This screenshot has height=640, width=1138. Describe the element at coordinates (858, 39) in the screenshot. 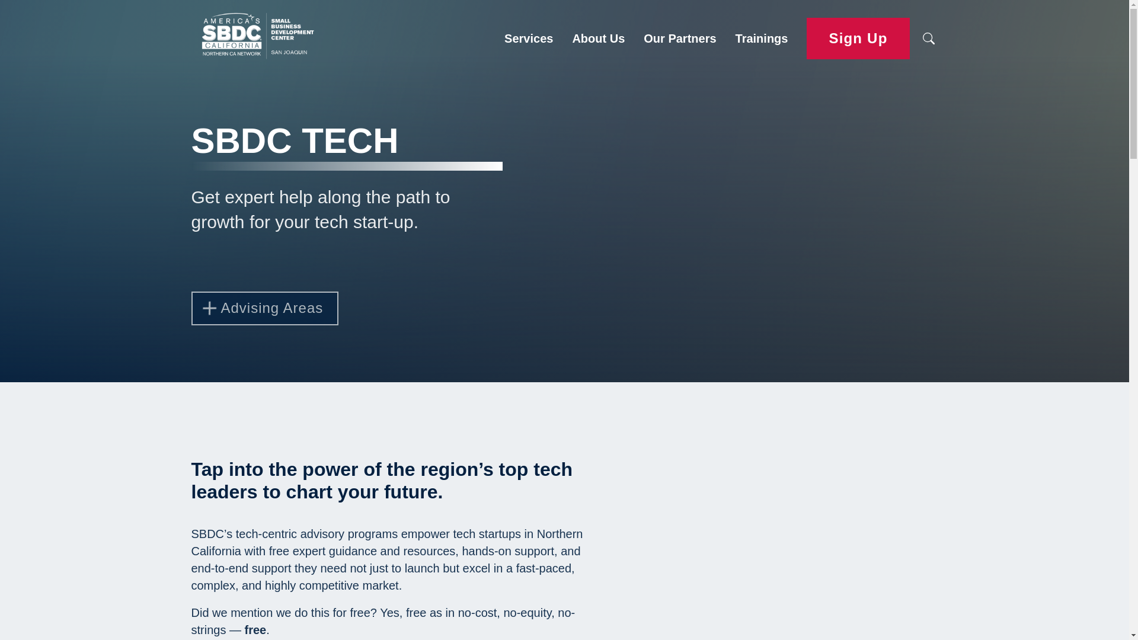

I see `Sign Up` at that location.